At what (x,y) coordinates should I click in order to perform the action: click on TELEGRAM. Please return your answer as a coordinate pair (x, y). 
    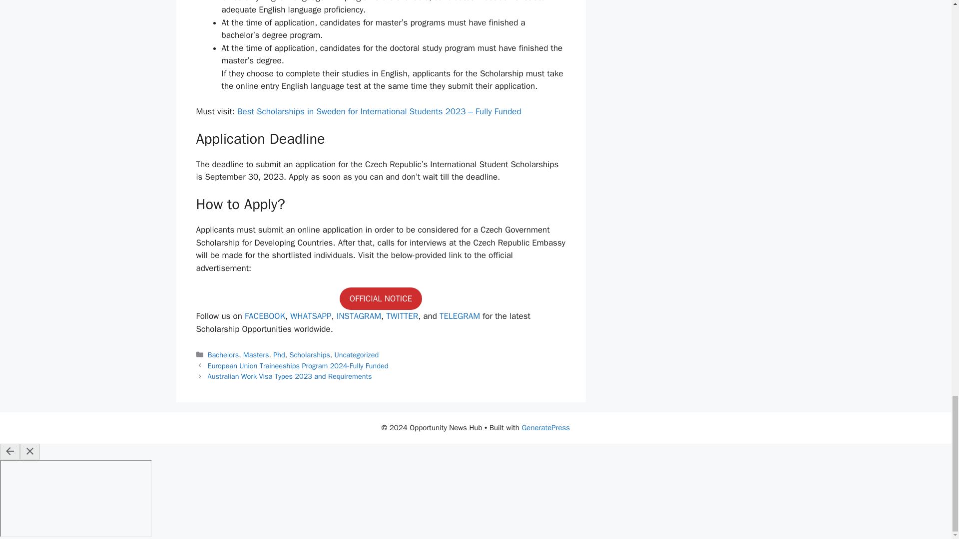
    Looking at the image, I should click on (460, 316).